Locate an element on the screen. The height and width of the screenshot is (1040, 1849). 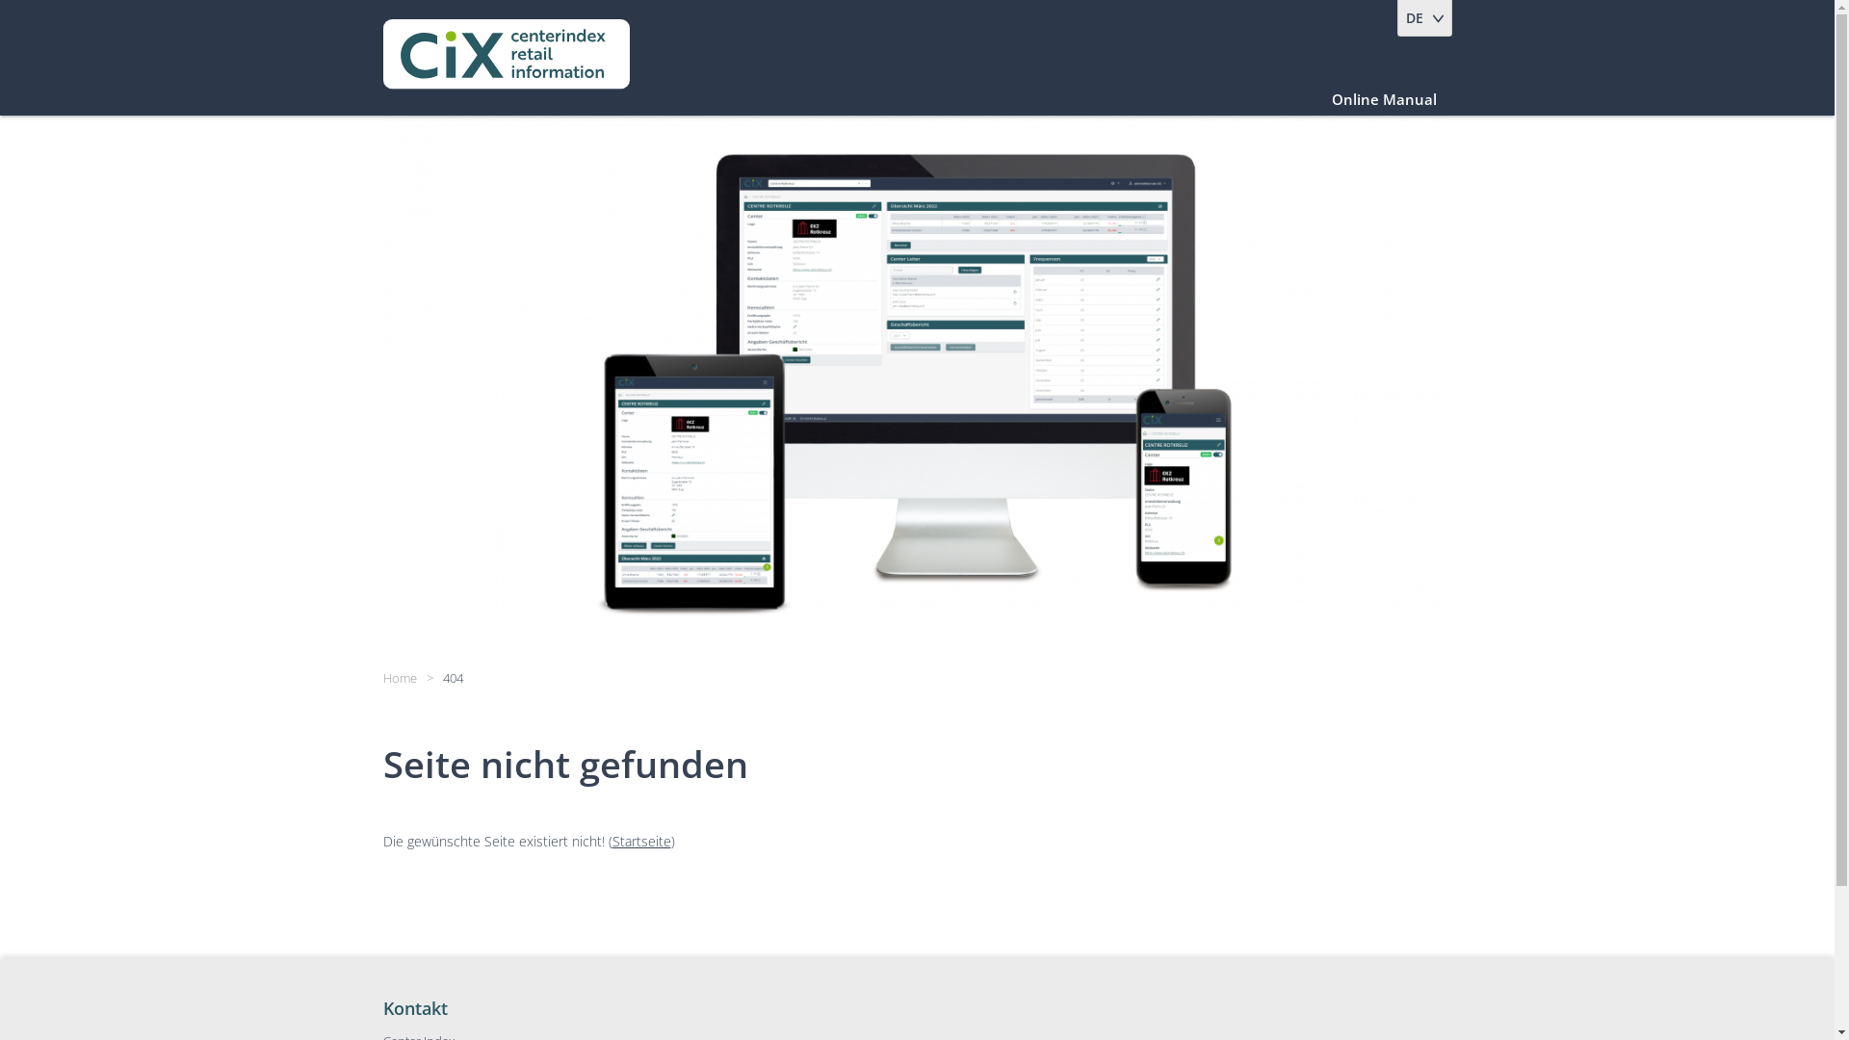
Startseite is located at coordinates (641, 841).